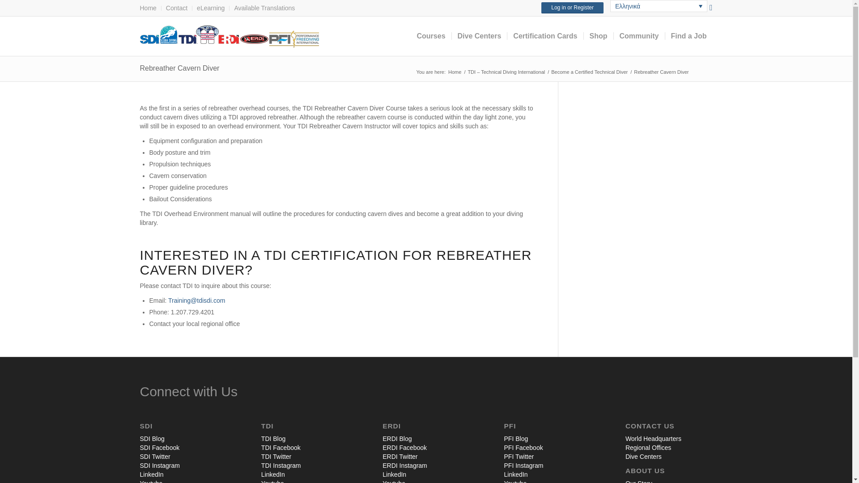  Describe the element at coordinates (430, 36) in the screenshot. I see `Courses` at that location.